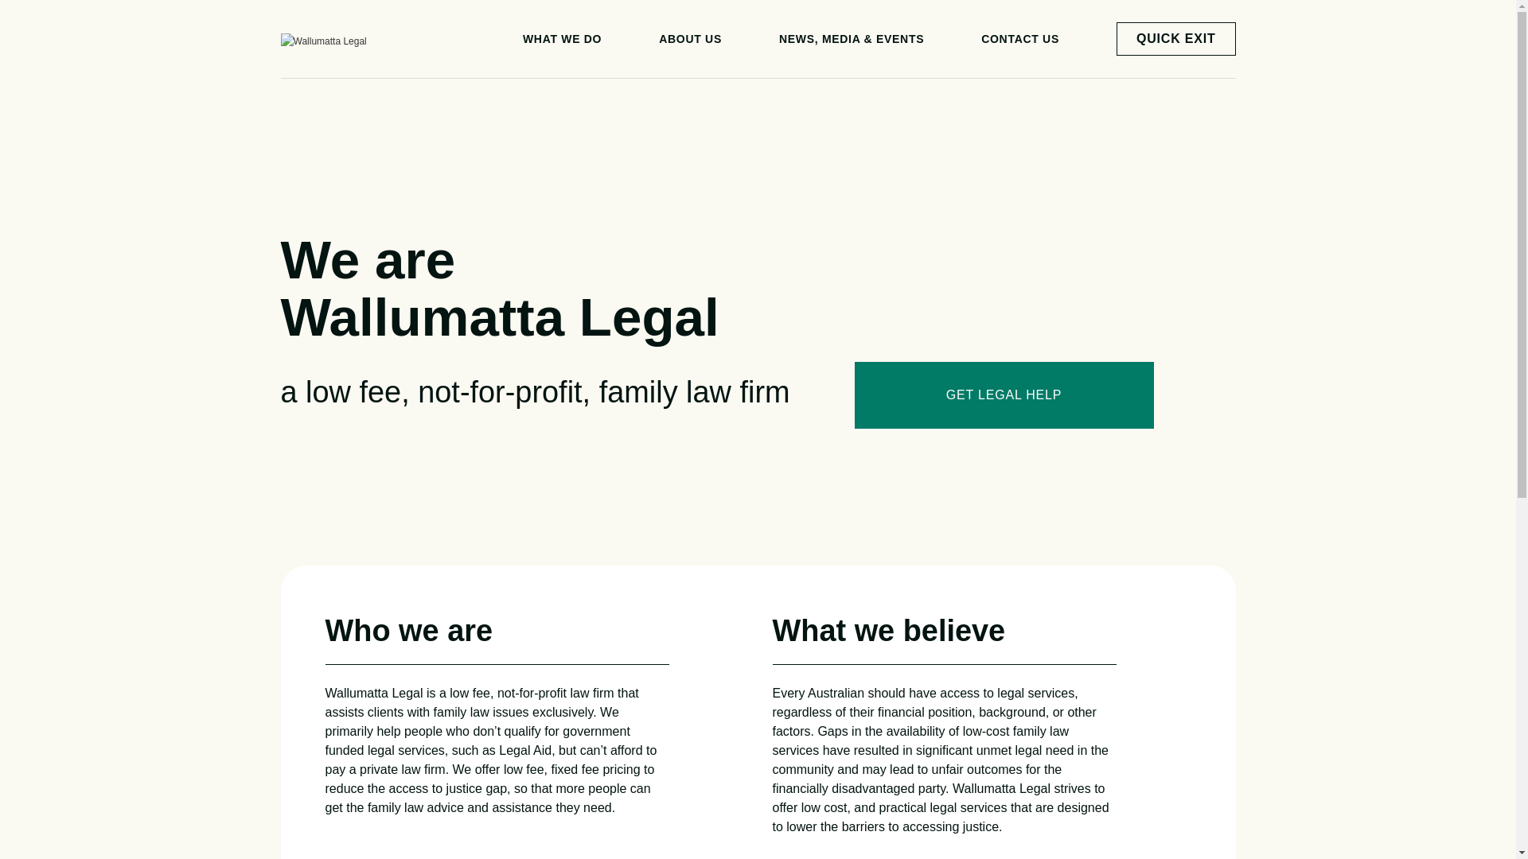  What do you see at coordinates (562, 39) in the screenshot?
I see `WHAT WE DO` at bounding box center [562, 39].